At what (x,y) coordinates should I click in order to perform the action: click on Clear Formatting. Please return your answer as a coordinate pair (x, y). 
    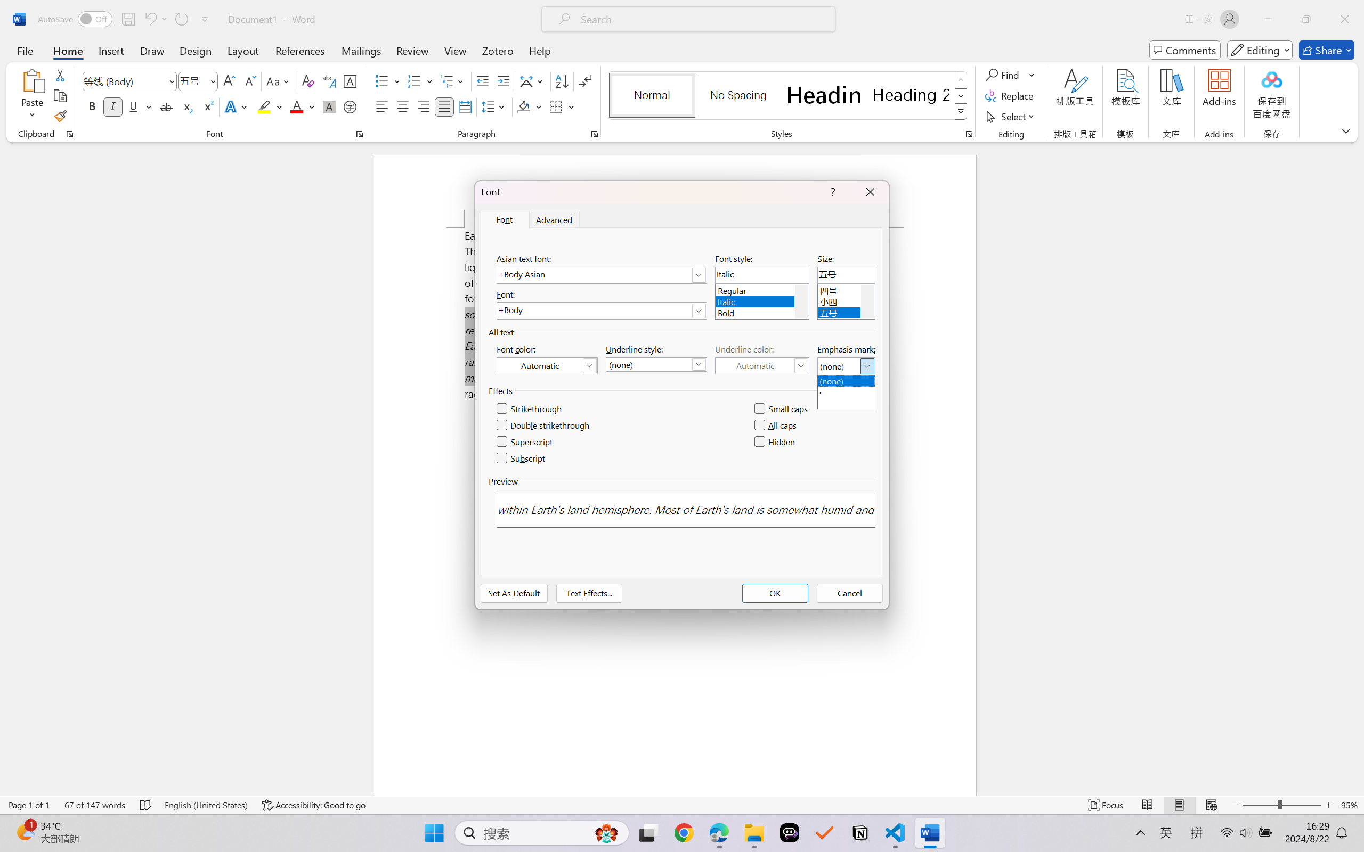
    Looking at the image, I should click on (308, 81).